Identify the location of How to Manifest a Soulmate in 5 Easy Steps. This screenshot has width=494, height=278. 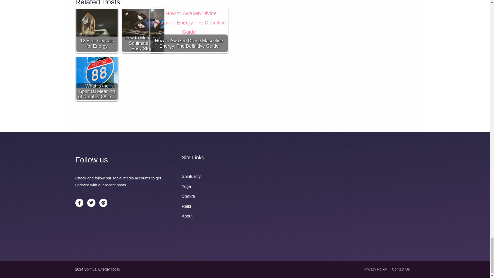
(143, 30).